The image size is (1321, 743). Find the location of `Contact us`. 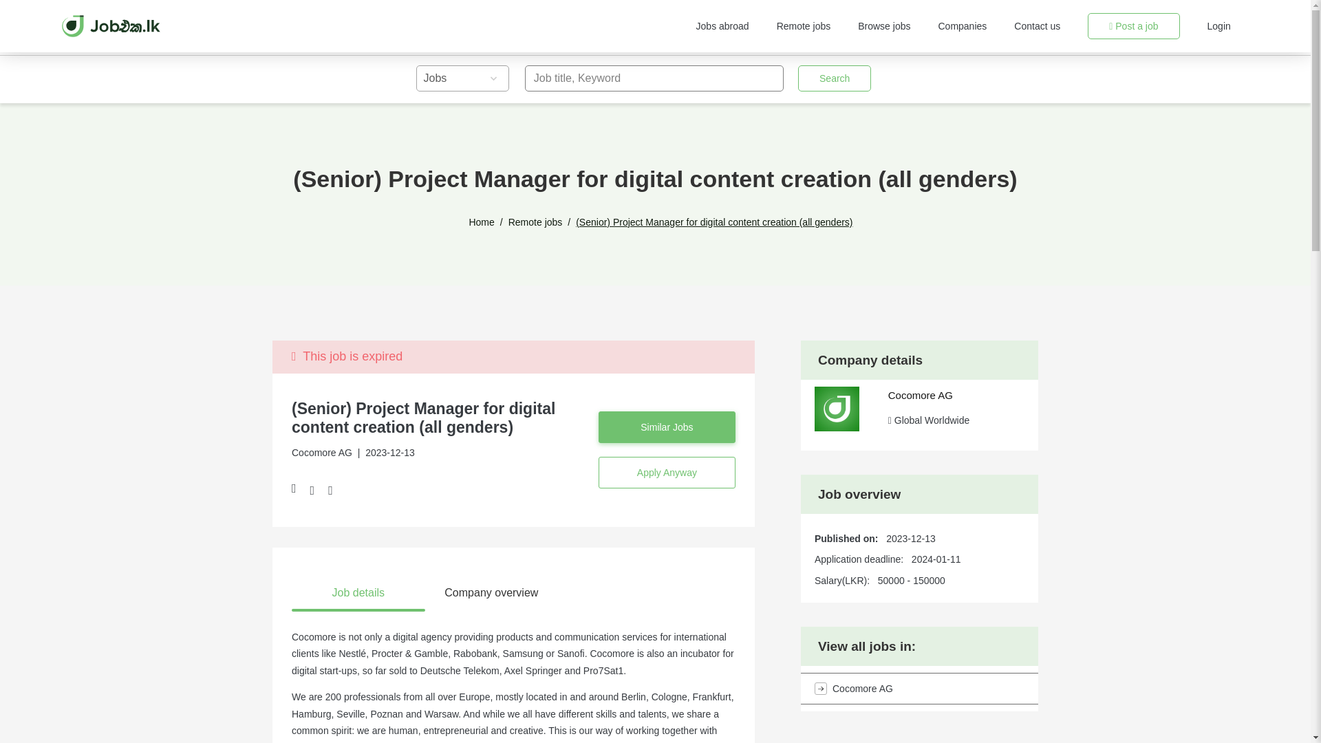

Contact us is located at coordinates (1038, 26).